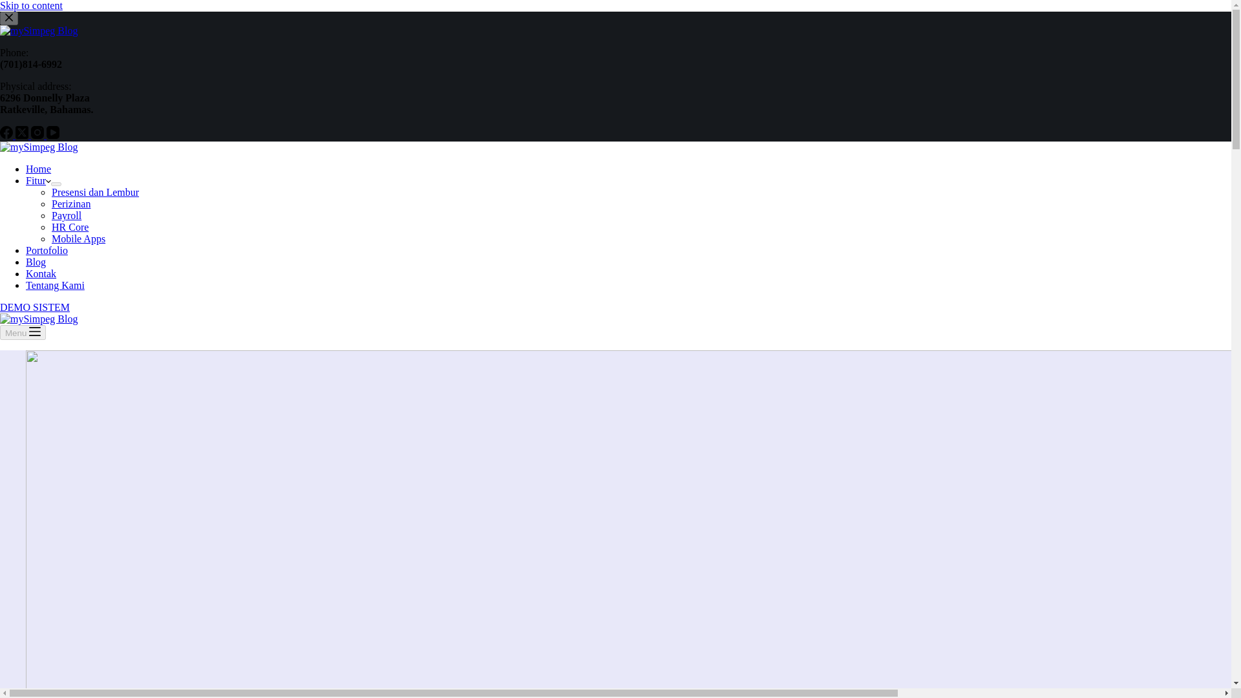  I want to click on DEMO SISTEM, so click(35, 306).